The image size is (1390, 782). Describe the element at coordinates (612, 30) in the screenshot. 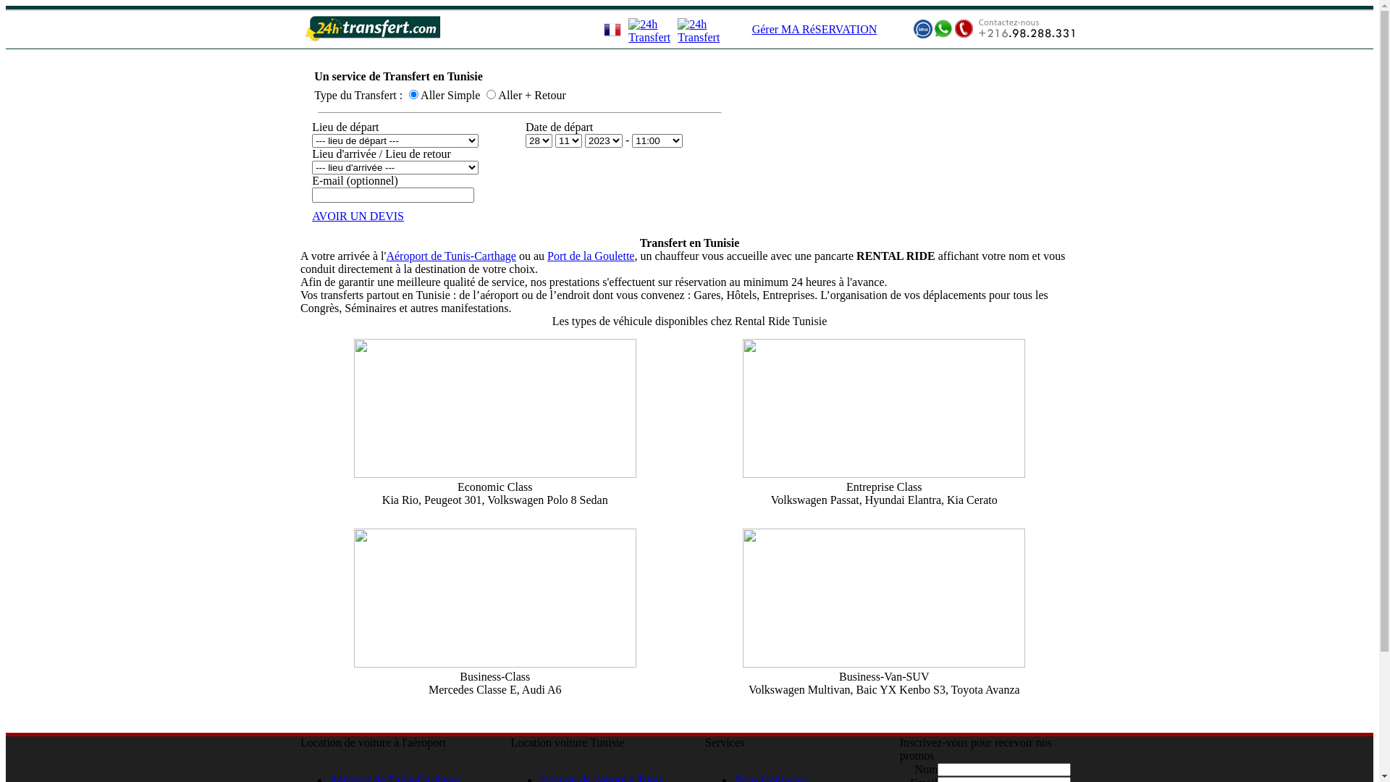

I see `24h Transfert` at that location.